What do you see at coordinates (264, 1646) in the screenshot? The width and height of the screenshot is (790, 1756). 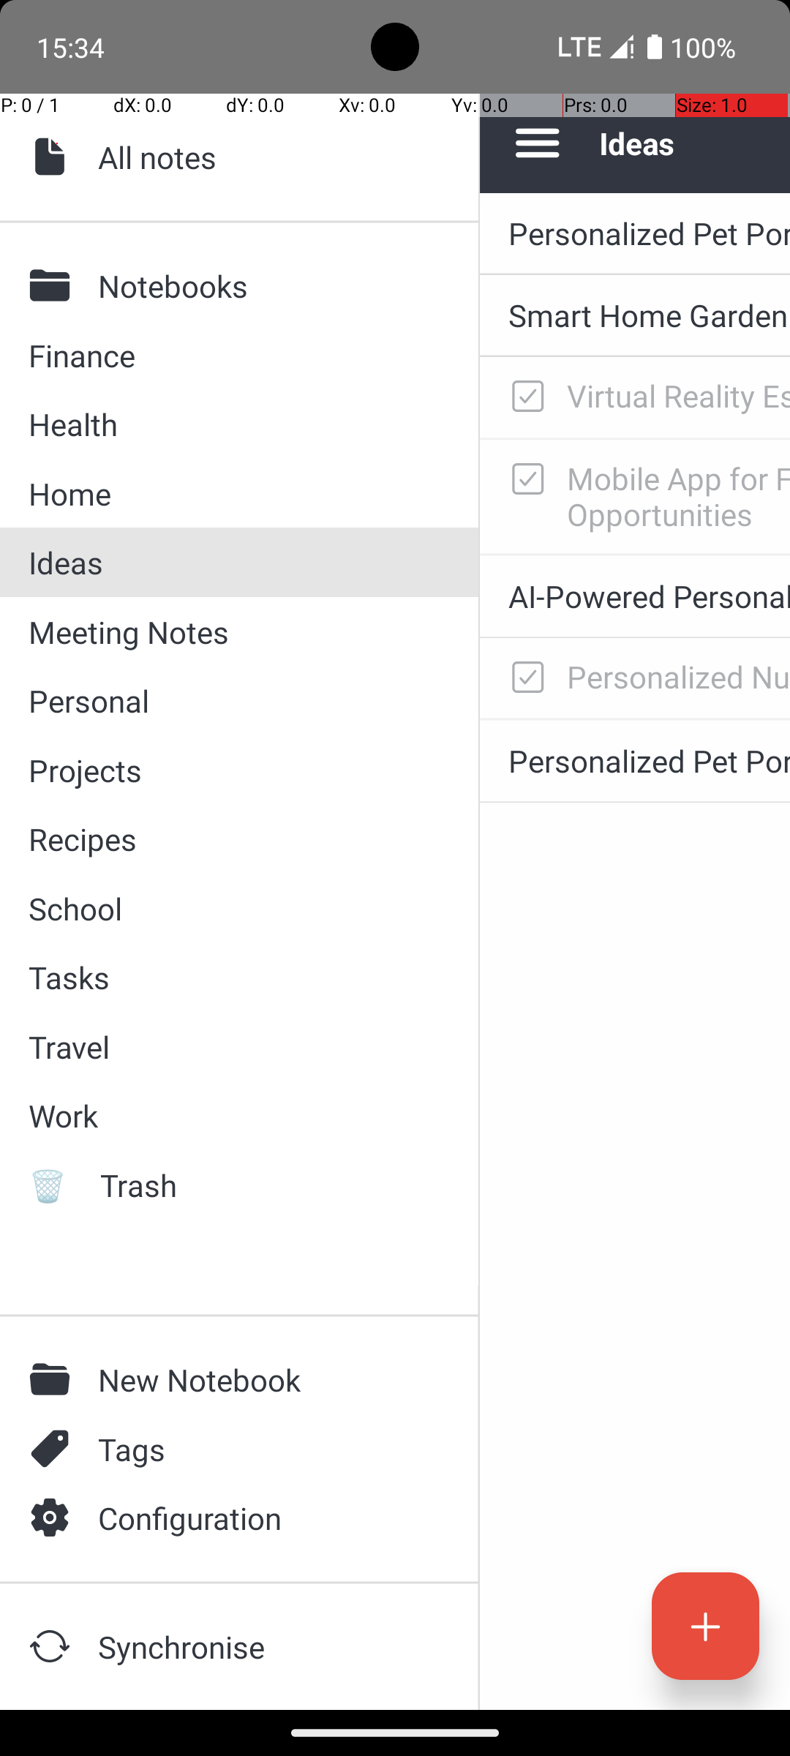 I see `Synchronise` at bounding box center [264, 1646].